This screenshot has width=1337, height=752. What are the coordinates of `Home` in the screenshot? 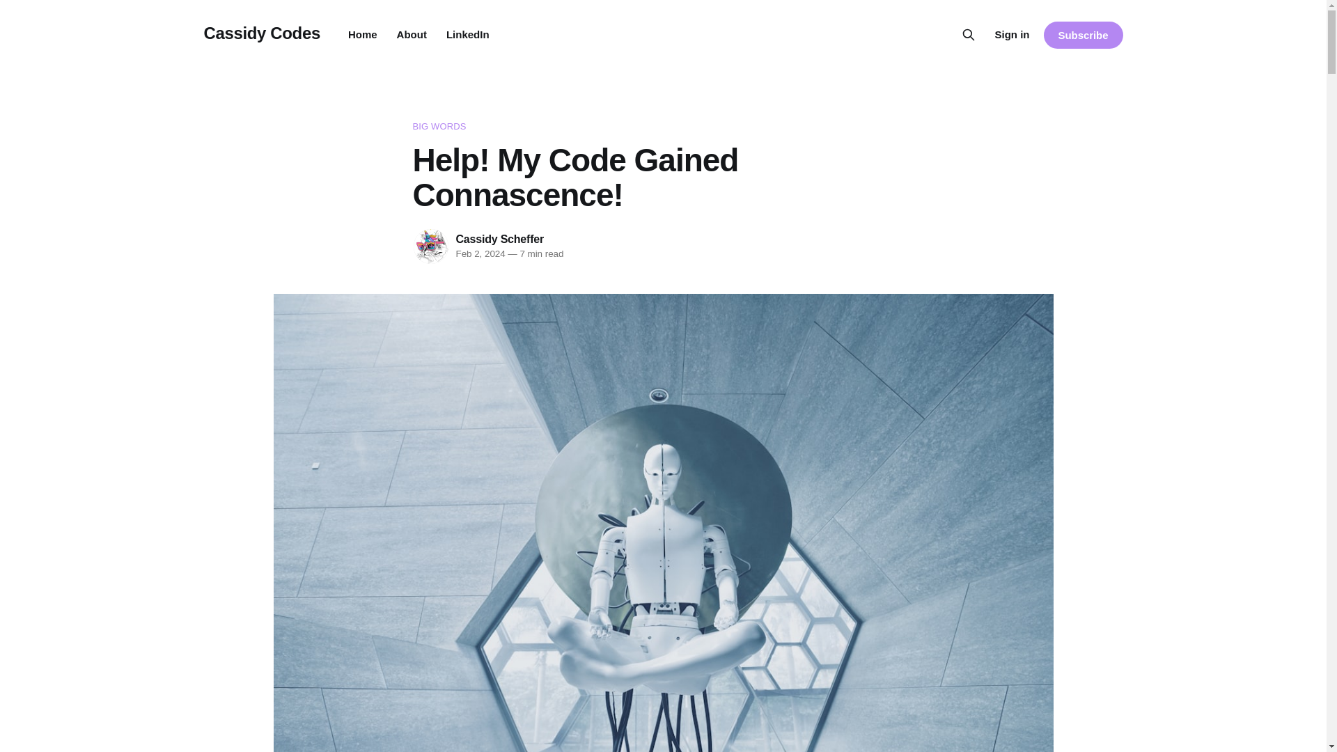 It's located at (362, 35).